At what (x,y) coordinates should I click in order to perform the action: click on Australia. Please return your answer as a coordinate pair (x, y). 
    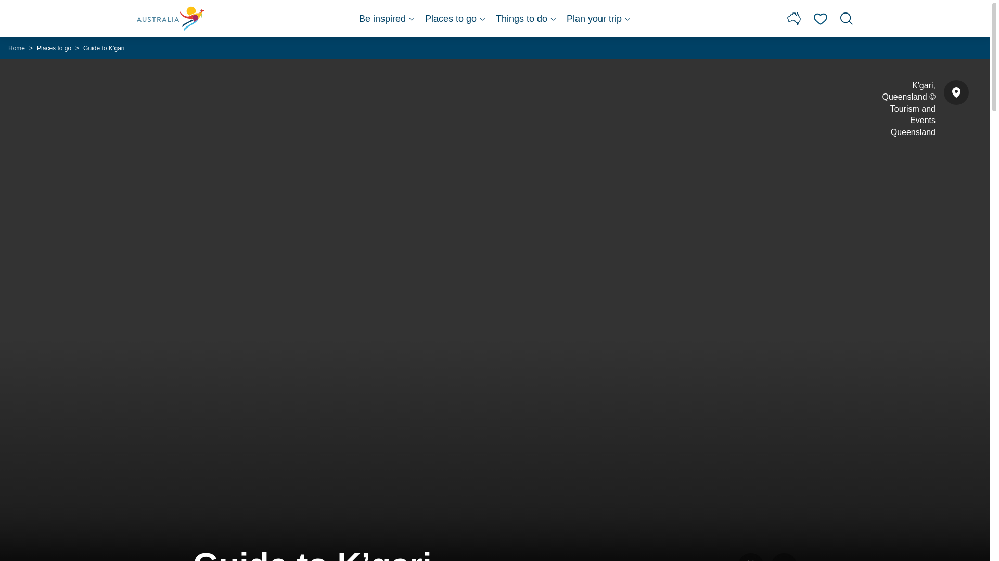
    Looking at the image, I should click on (171, 19).